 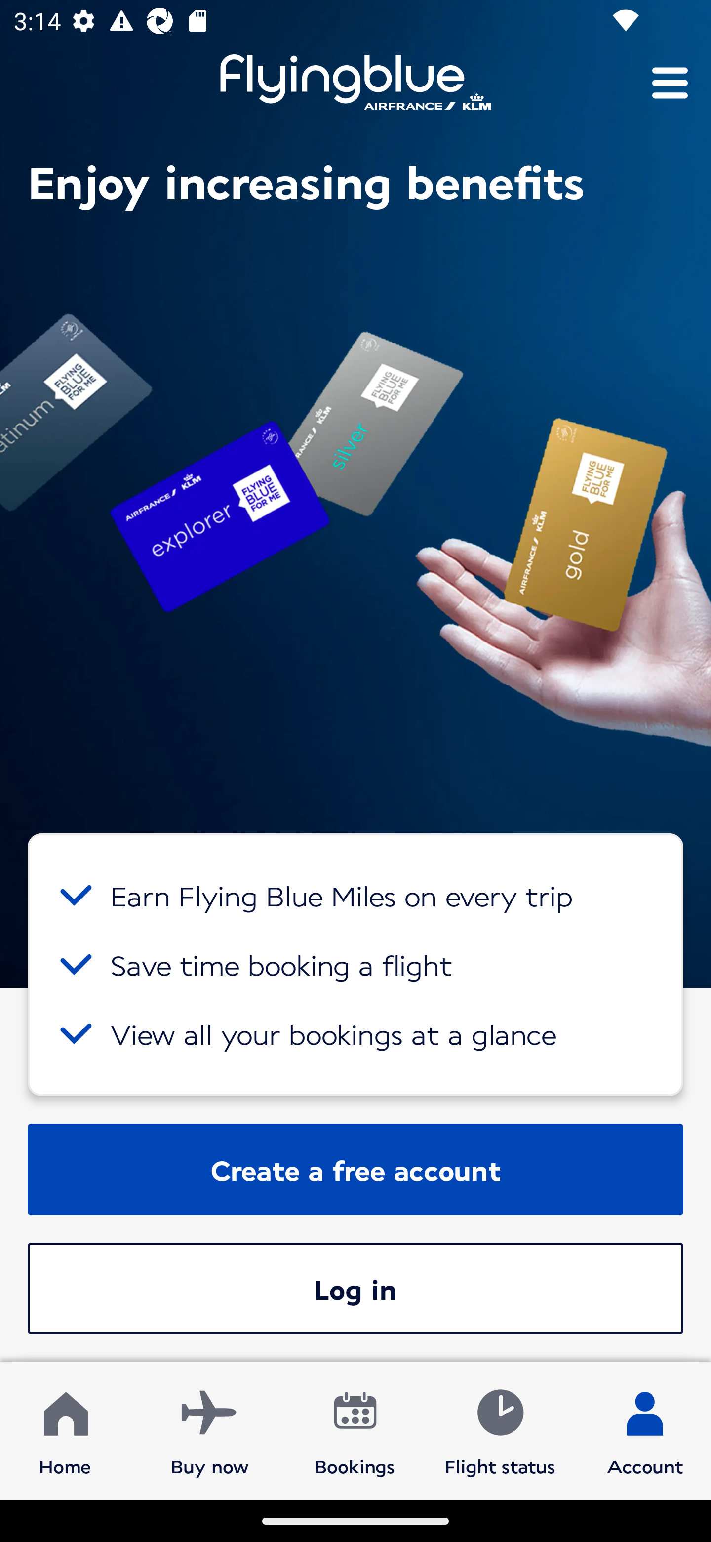 What do you see at coordinates (500, 1430) in the screenshot?
I see `Flight status` at bounding box center [500, 1430].